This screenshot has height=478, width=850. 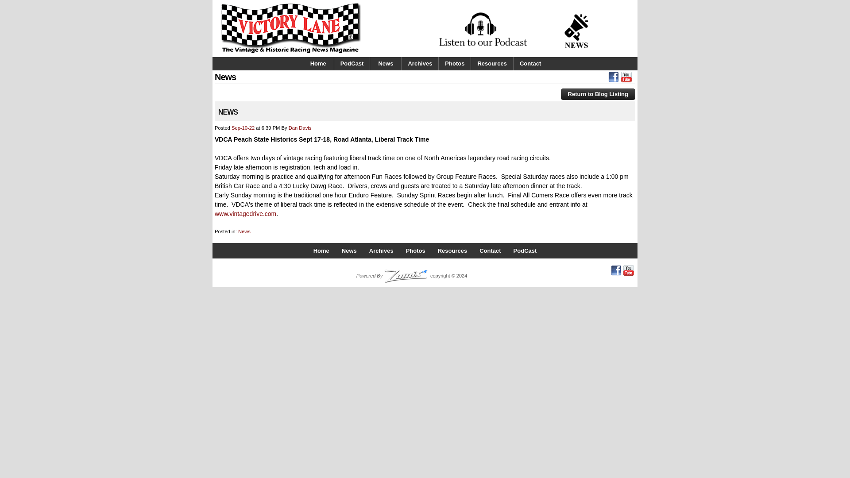 I want to click on News, so click(x=349, y=251).